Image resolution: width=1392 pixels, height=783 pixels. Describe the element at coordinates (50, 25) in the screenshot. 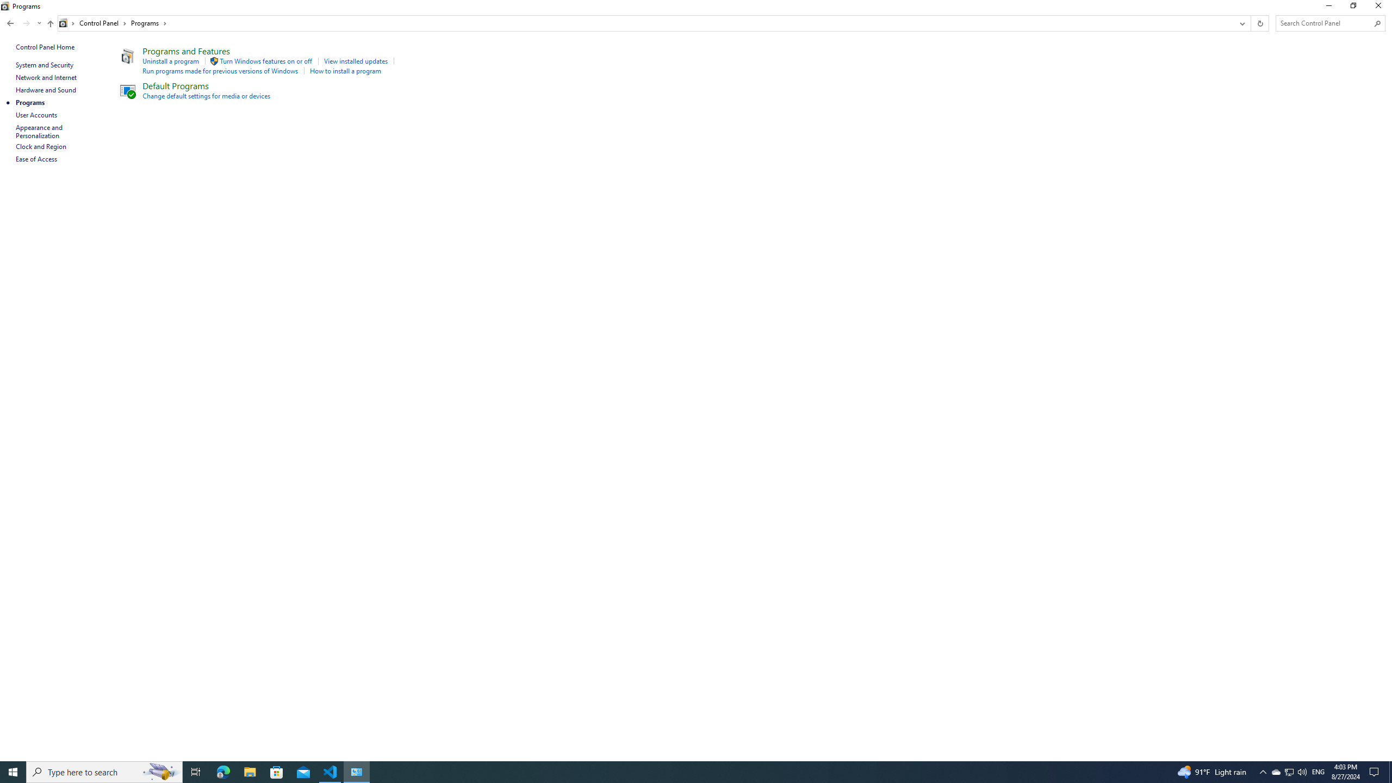

I see `Up band toolbar` at that location.